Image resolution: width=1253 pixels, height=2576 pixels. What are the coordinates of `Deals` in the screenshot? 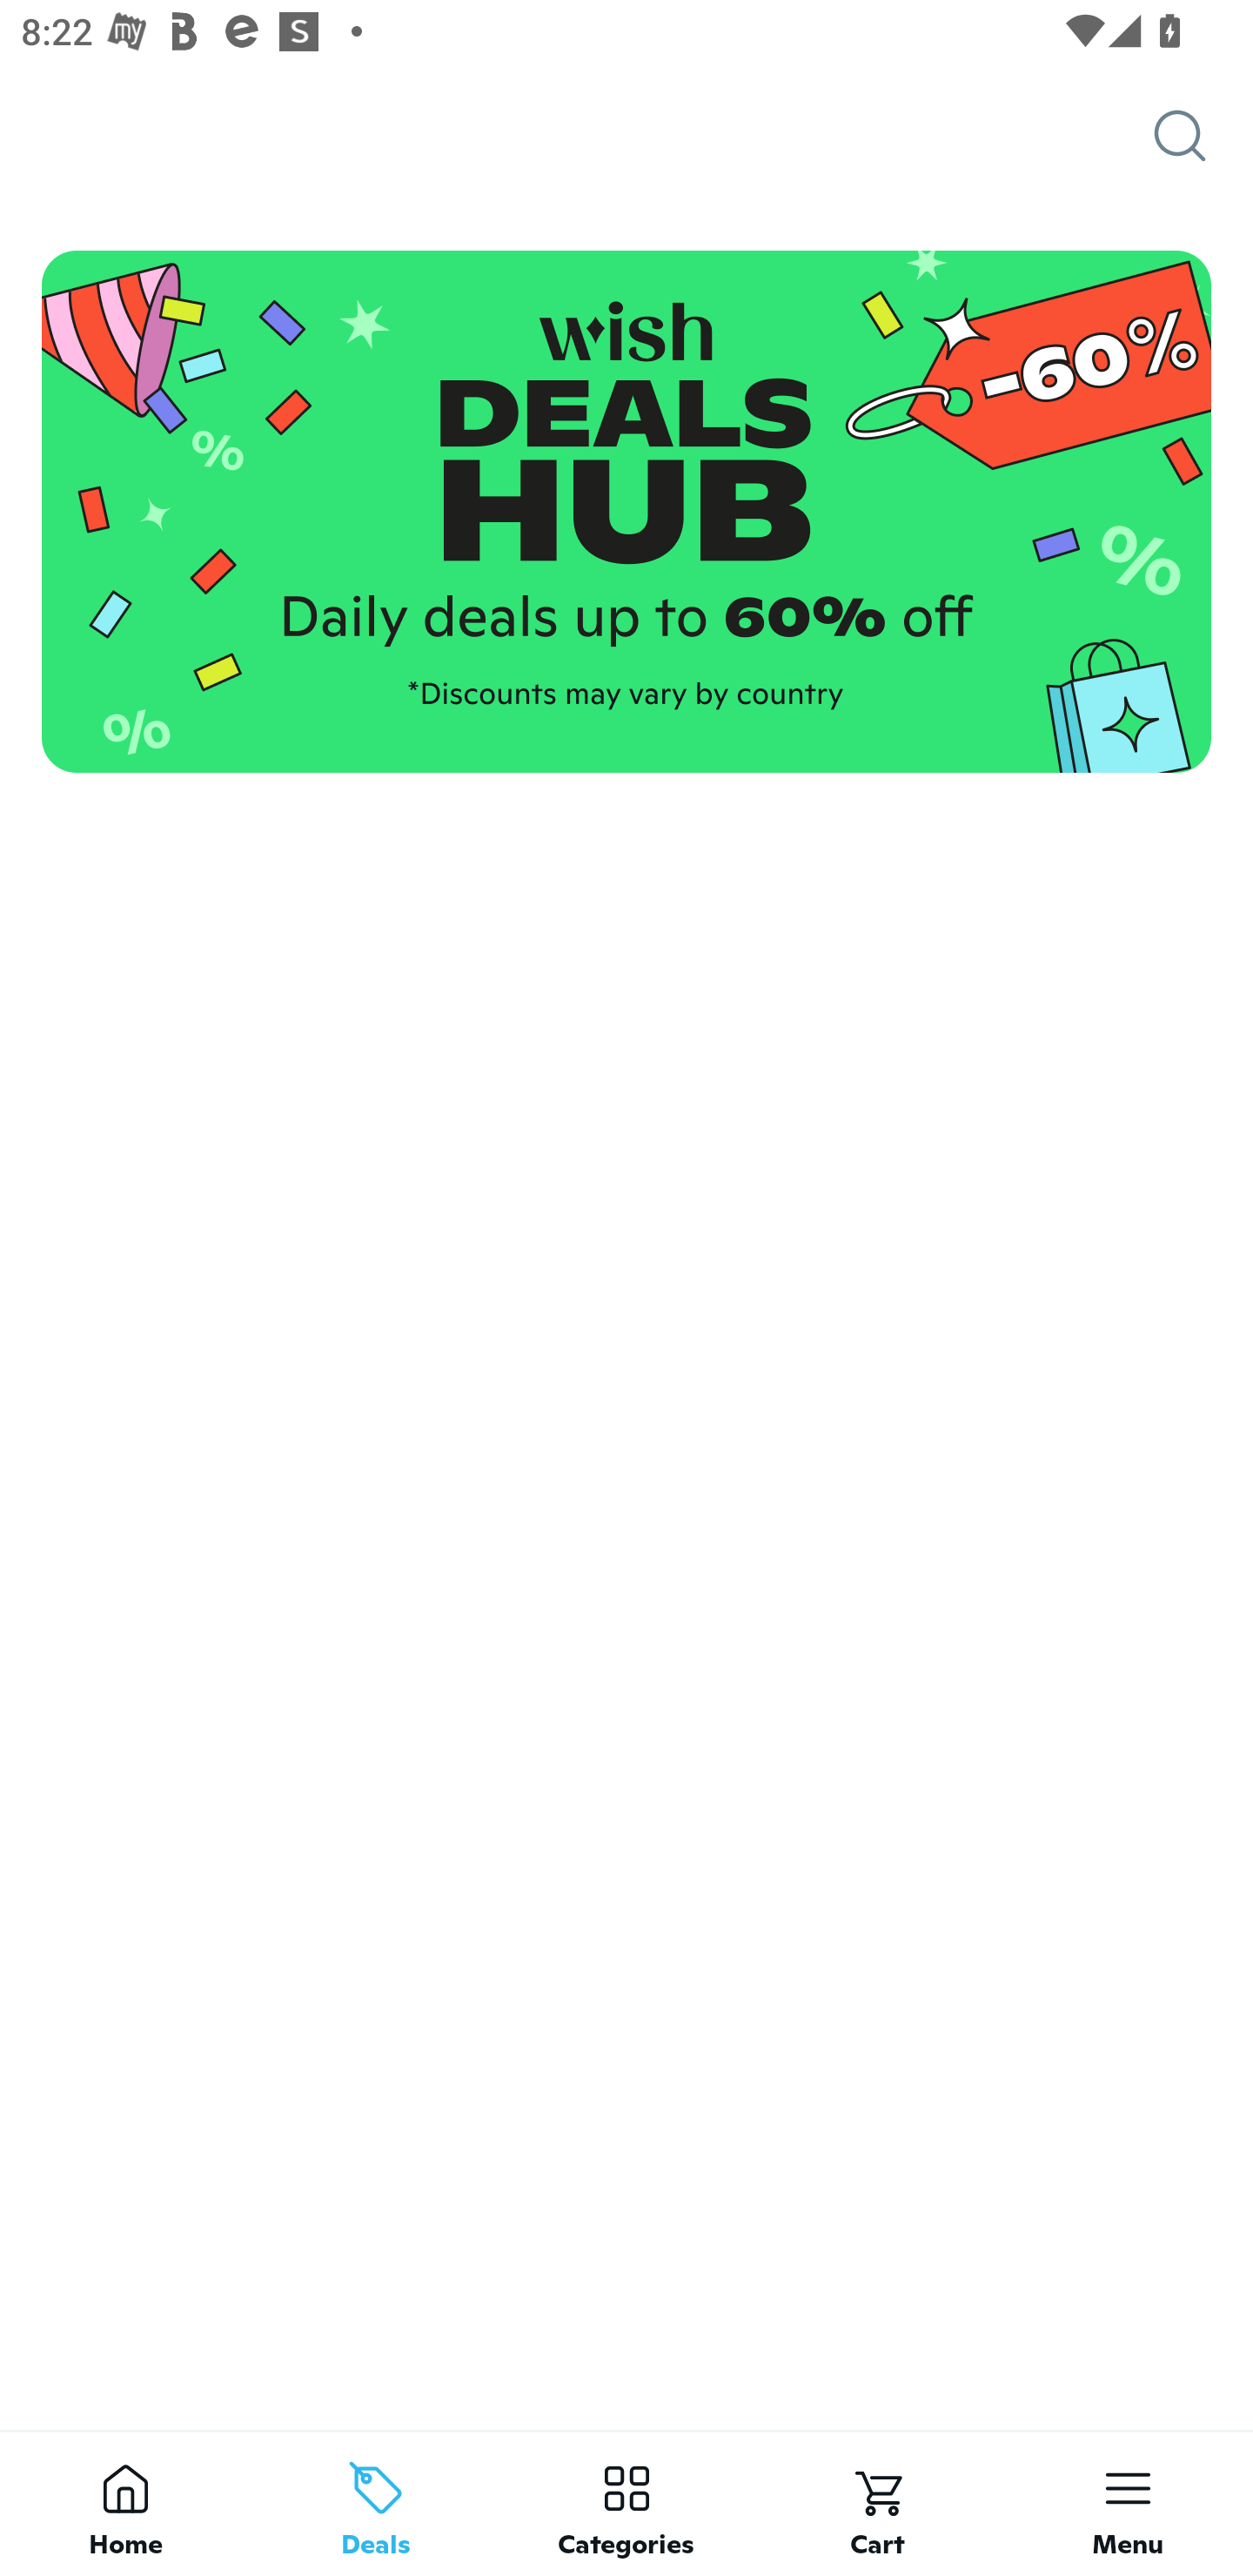 It's located at (376, 2503).